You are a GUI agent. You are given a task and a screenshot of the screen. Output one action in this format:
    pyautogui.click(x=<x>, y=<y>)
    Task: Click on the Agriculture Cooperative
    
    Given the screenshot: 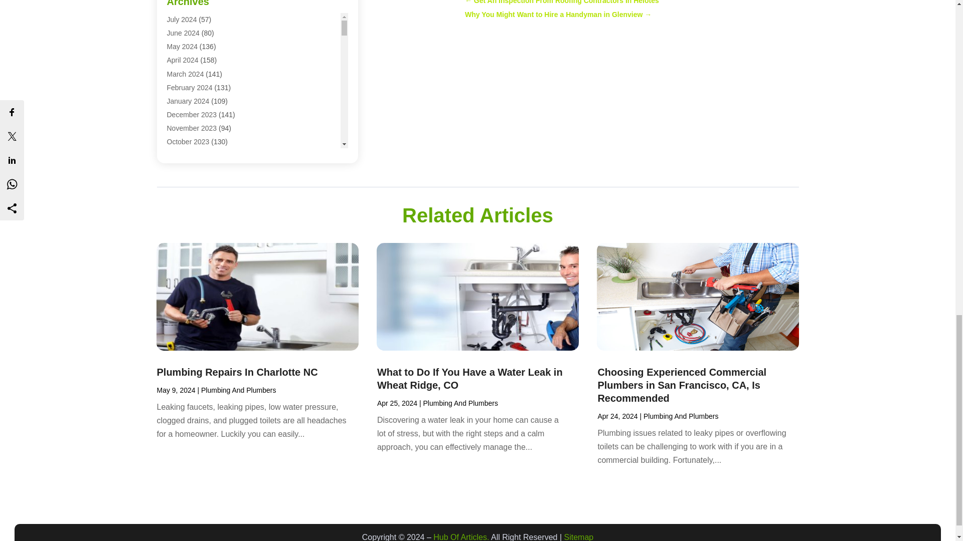 What is the action you would take?
    pyautogui.click(x=203, y=35)
    